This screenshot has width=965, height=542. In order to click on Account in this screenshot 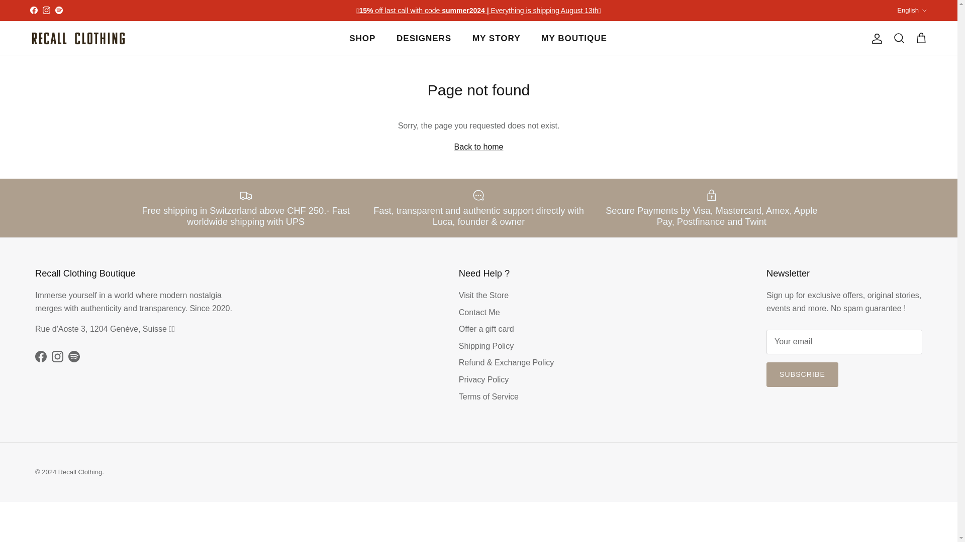, I will do `click(875, 38)`.